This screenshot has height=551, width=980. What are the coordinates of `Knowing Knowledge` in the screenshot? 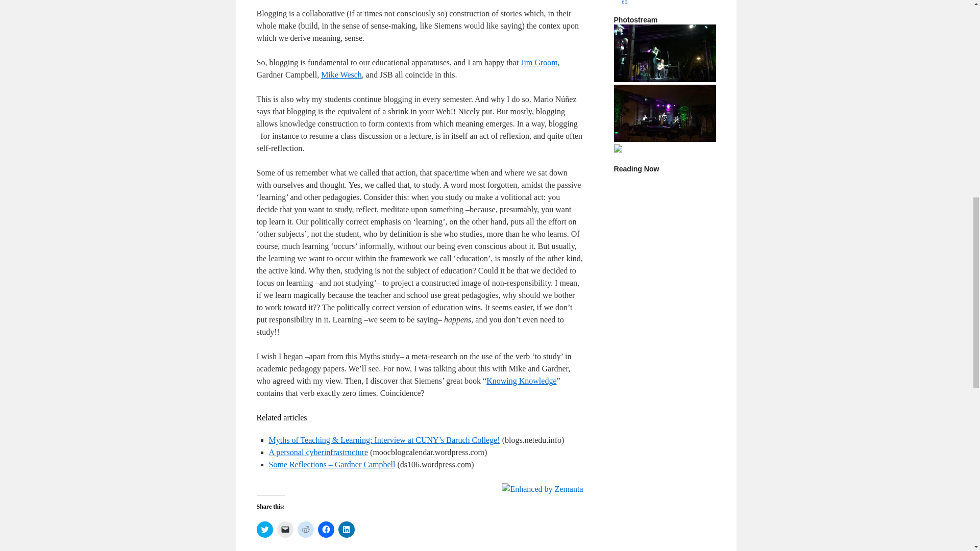 It's located at (521, 381).